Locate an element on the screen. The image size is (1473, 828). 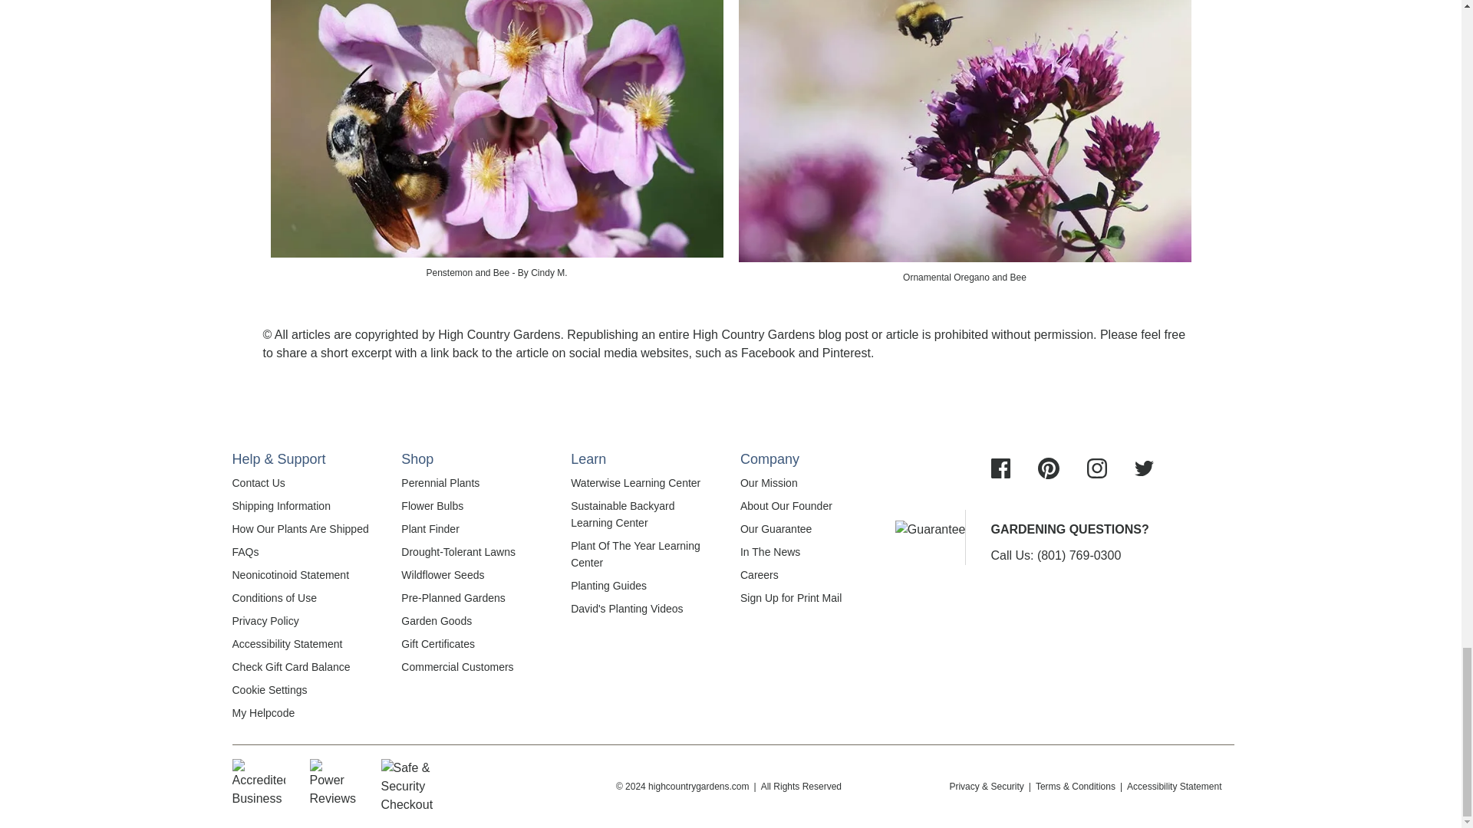
Pinterest is located at coordinates (1048, 468).